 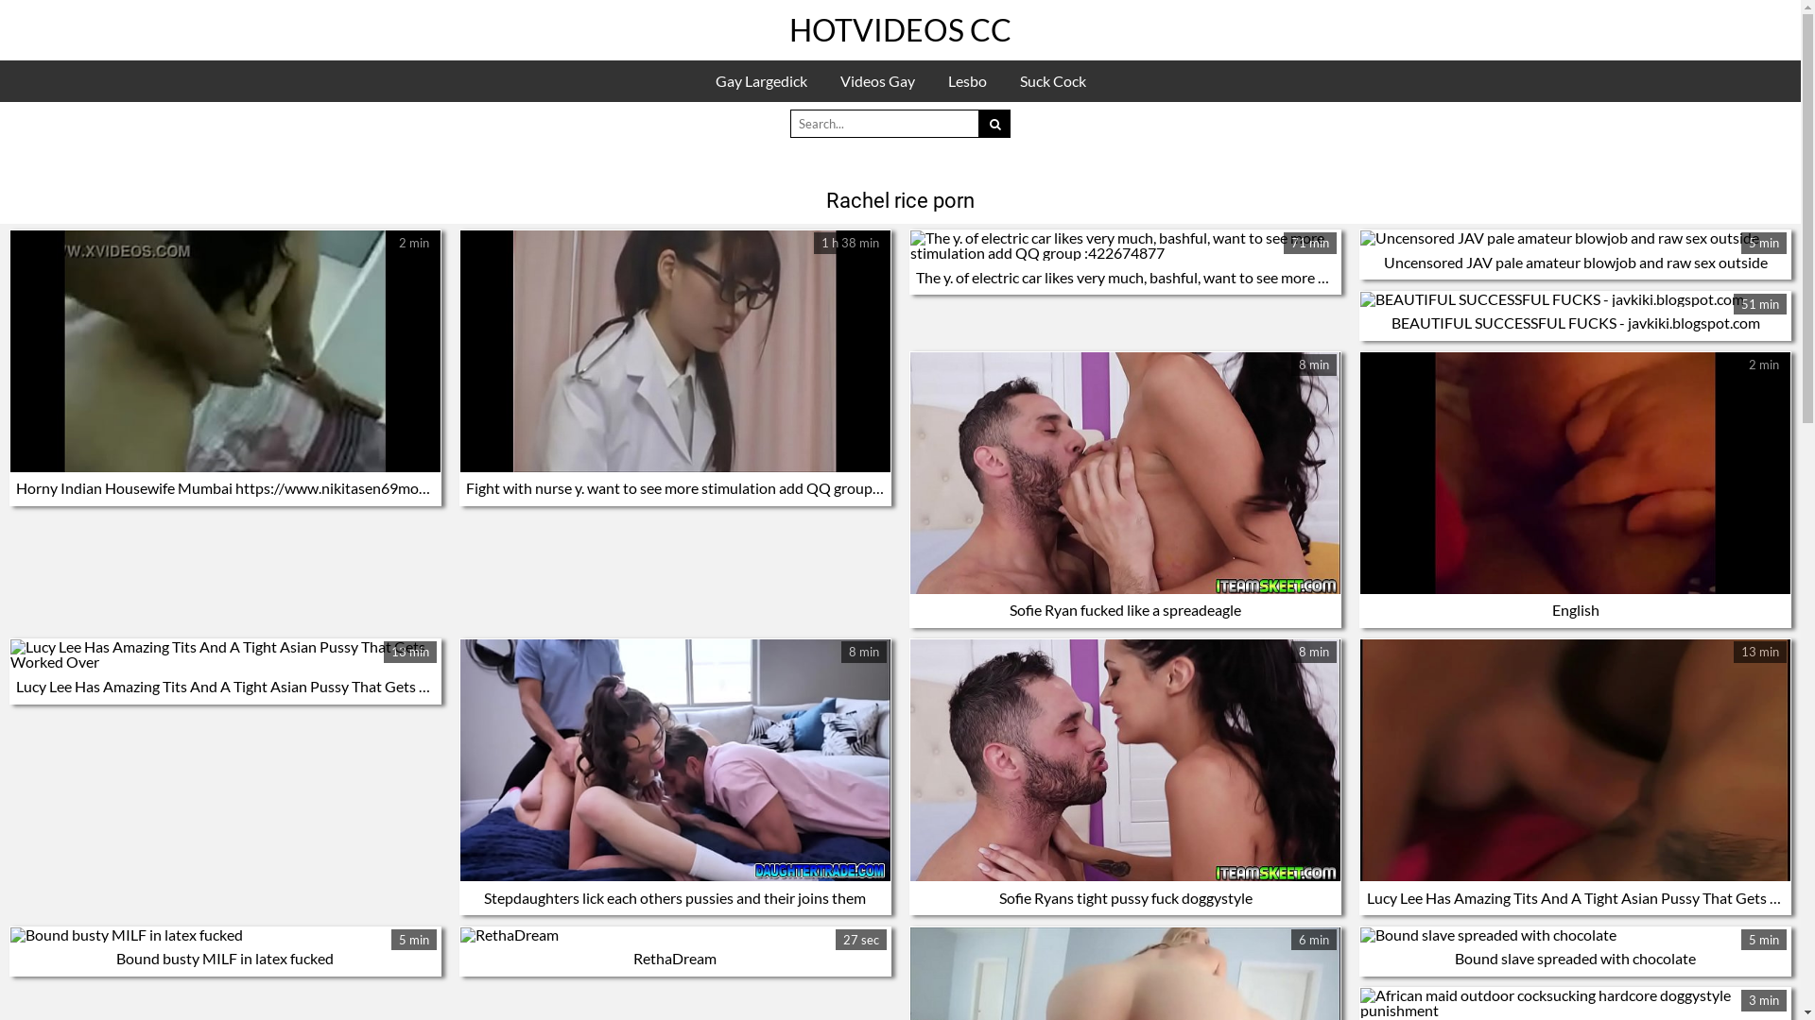 What do you see at coordinates (675, 760) in the screenshot?
I see `Stepdaughters lick each others pussies and their joins them` at bounding box center [675, 760].